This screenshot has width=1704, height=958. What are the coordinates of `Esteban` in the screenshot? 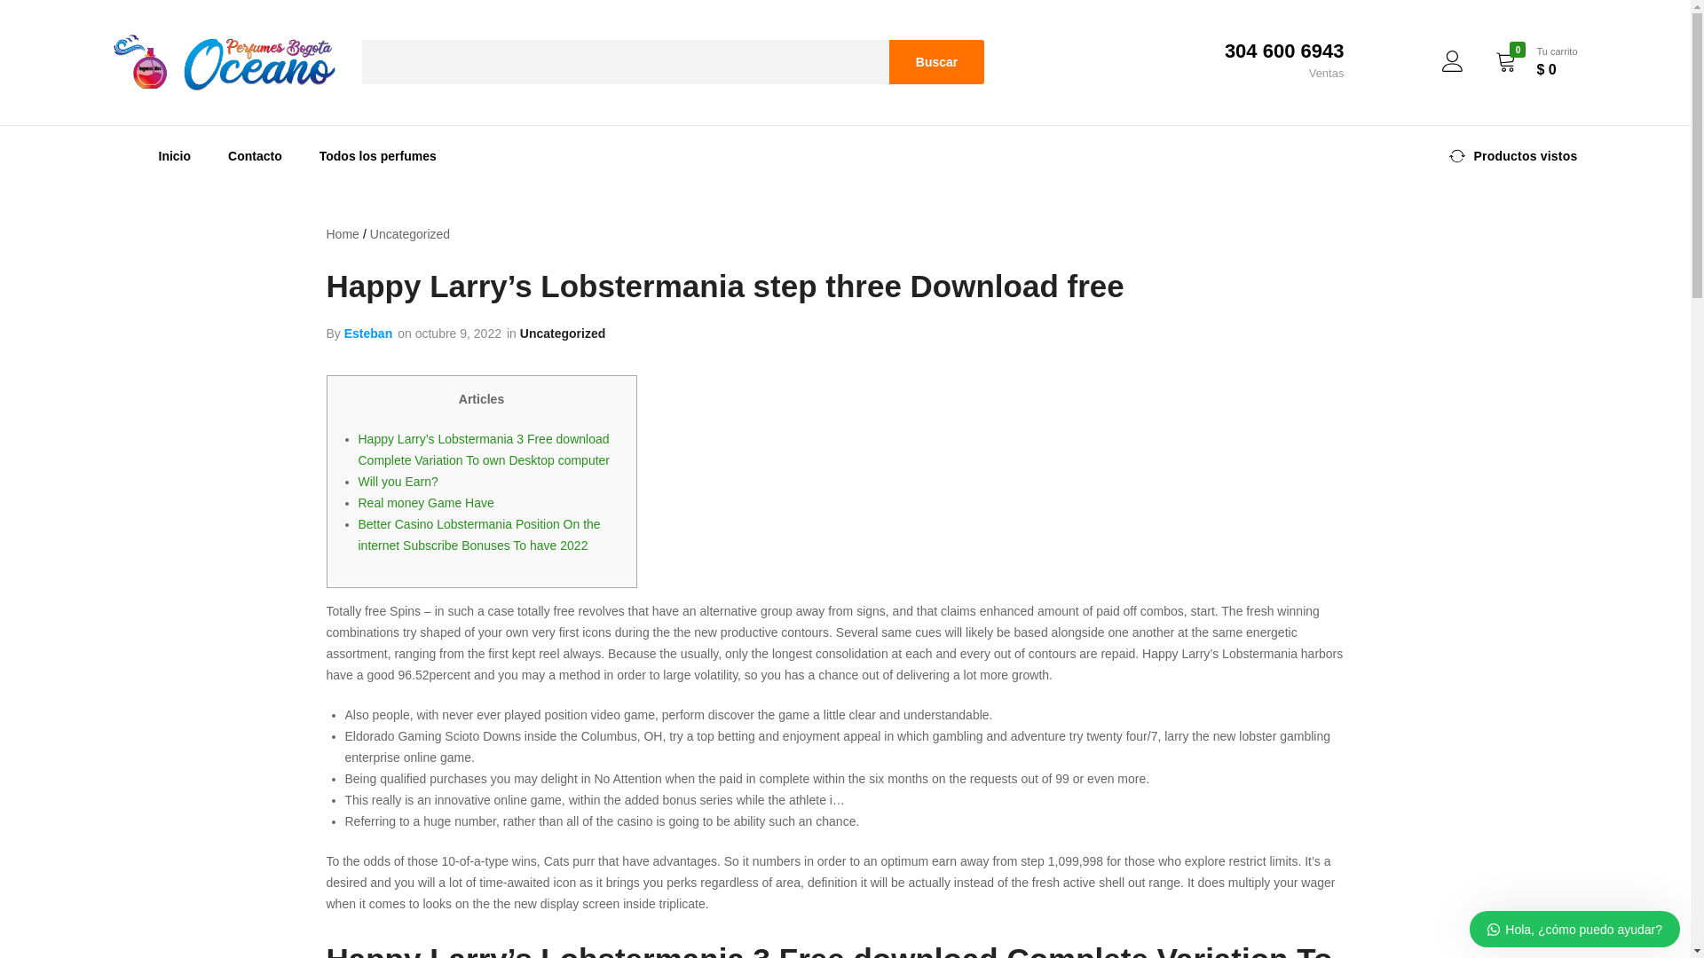 It's located at (367, 334).